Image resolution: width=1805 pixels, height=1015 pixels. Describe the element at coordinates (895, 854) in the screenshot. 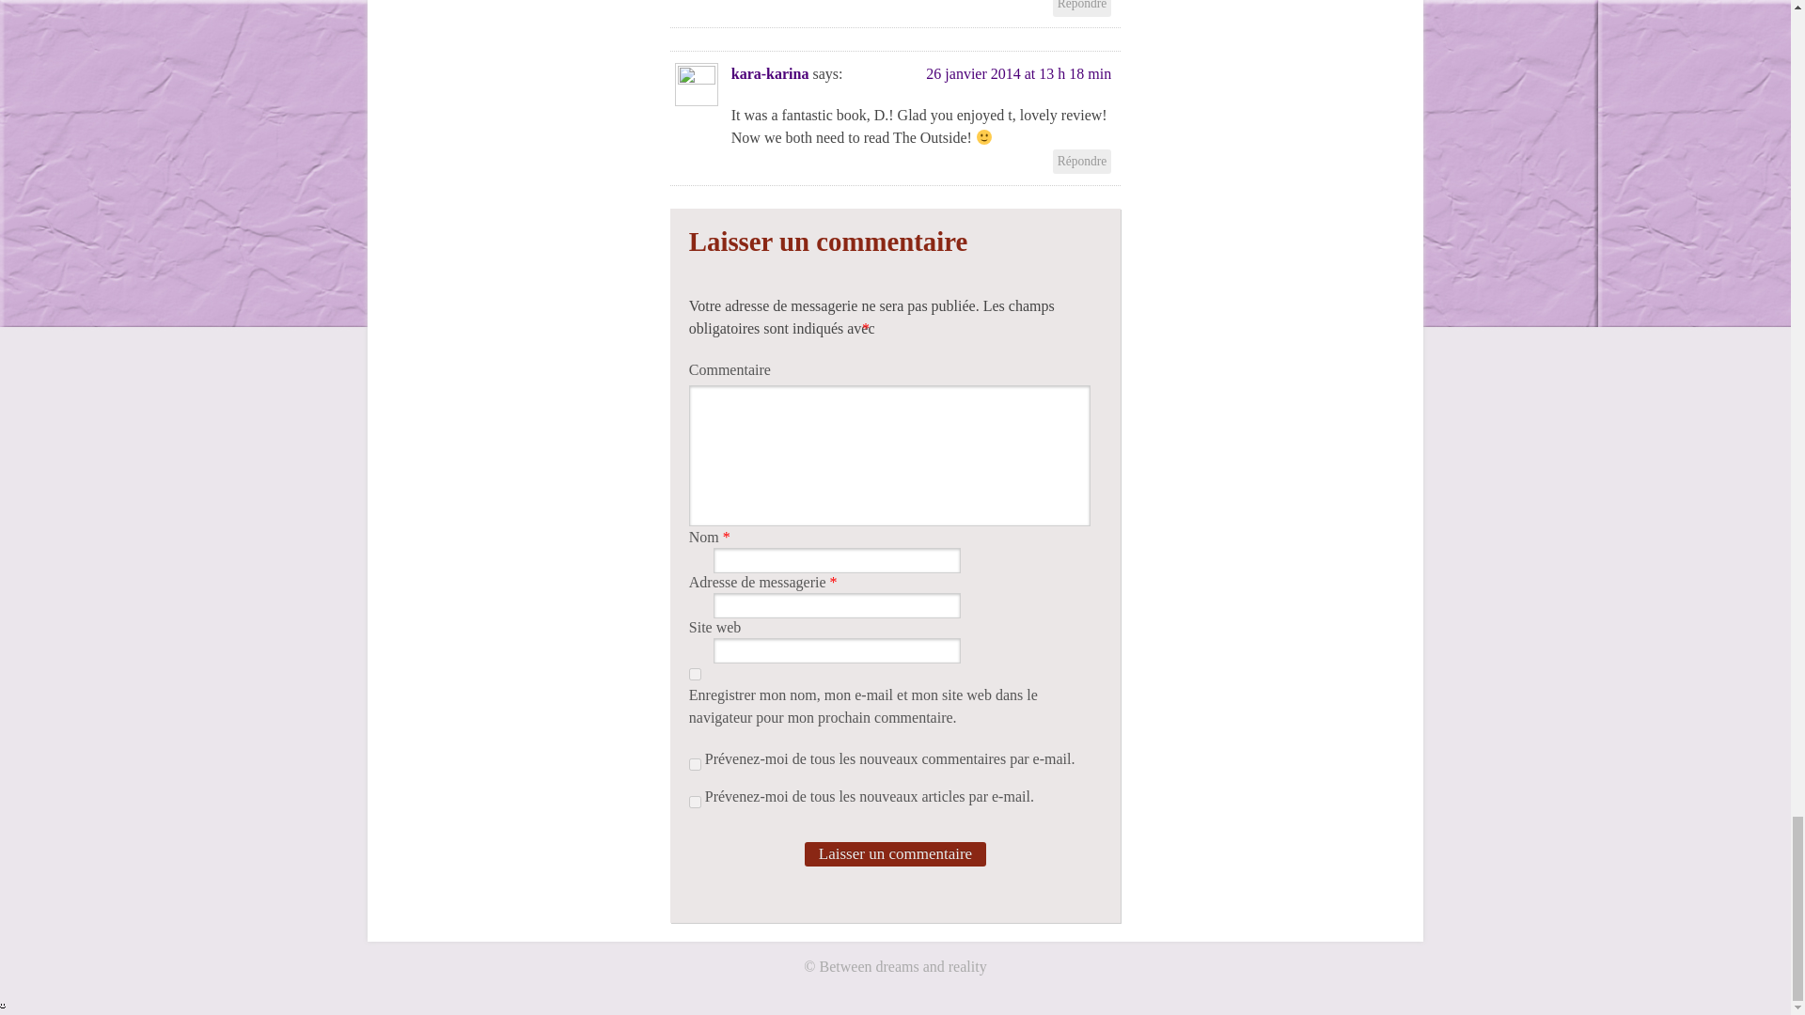

I see `Laisser un commentaire` at that location.